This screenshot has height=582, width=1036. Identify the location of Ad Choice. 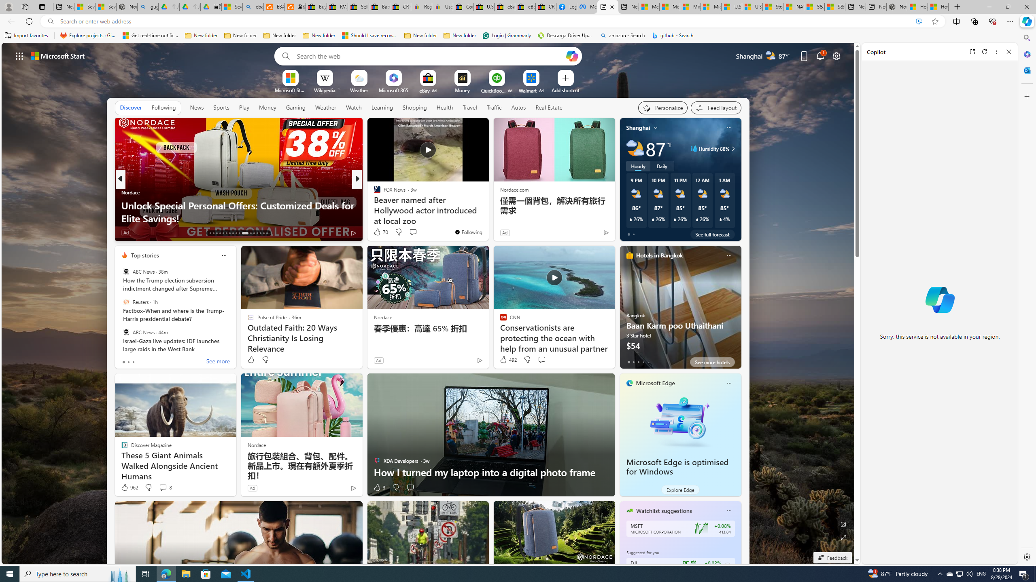
(354, 488).